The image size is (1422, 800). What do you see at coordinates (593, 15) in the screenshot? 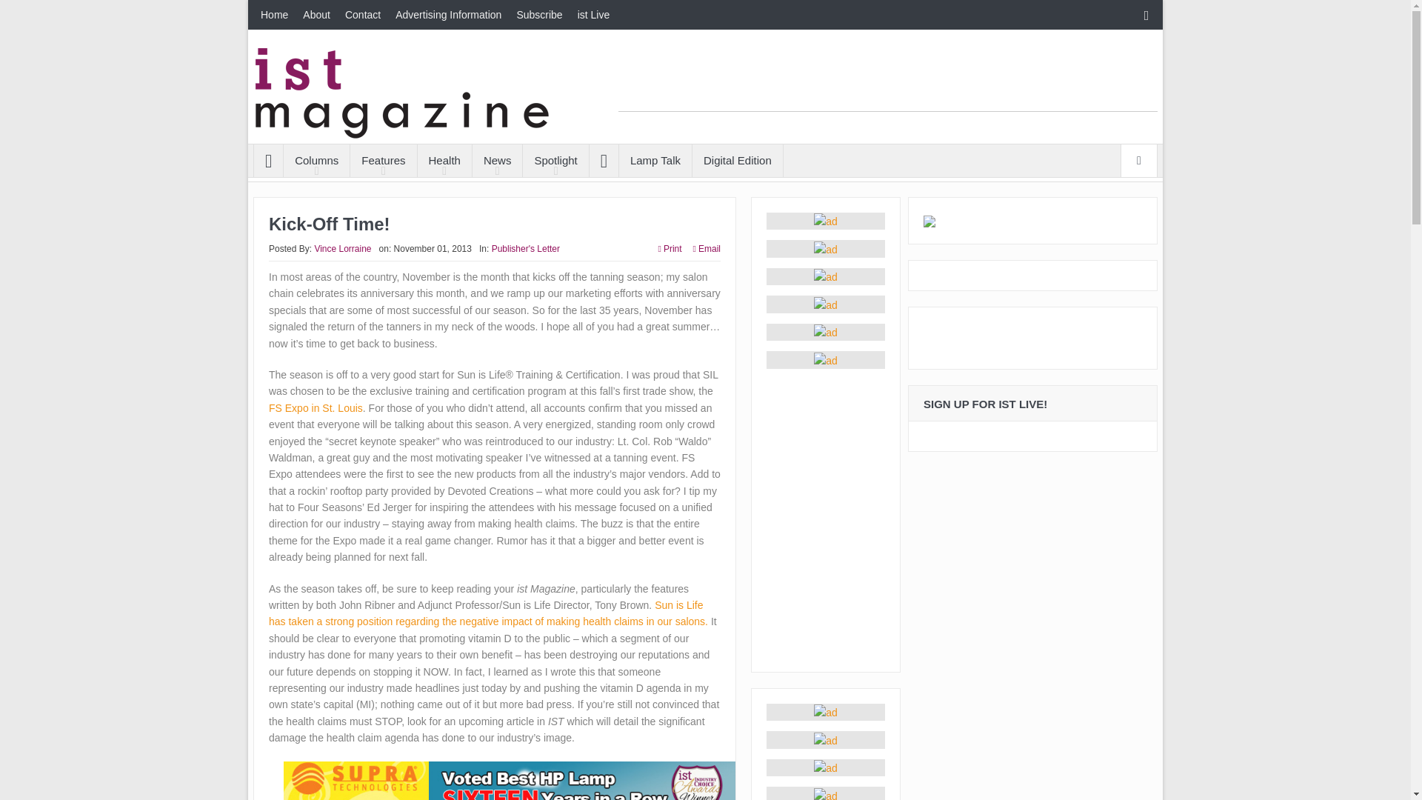
I see `ist Live` at bounding box center [593, 15].